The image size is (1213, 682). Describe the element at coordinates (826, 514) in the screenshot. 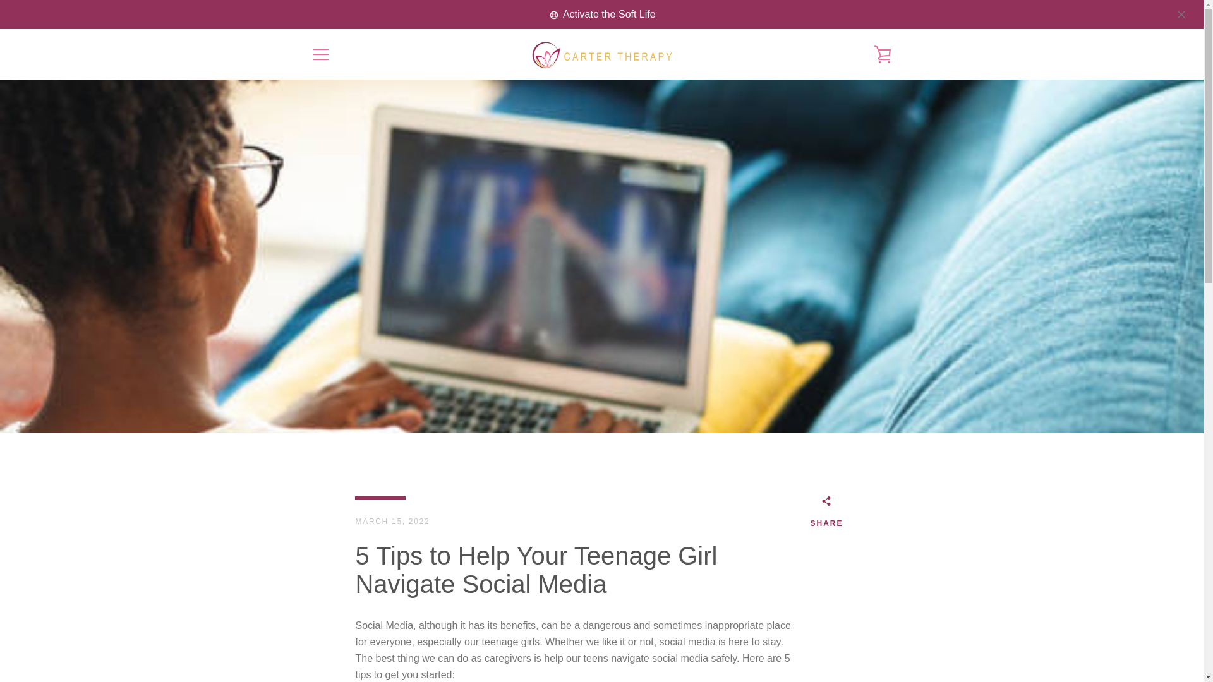

I see `SHARE` at that location.